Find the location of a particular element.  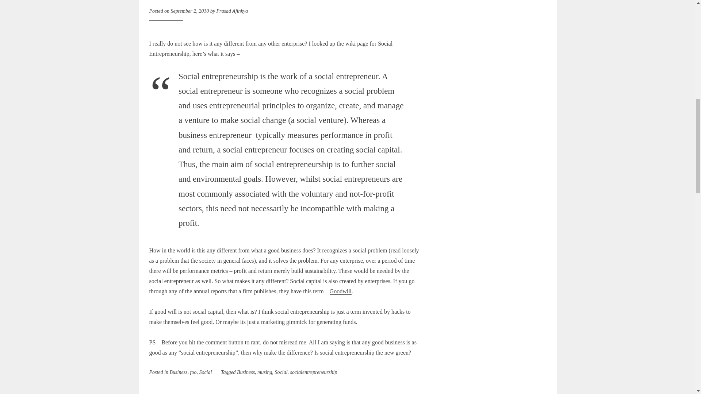

Social Entrepreneurship is located at coordinates (271, 49).